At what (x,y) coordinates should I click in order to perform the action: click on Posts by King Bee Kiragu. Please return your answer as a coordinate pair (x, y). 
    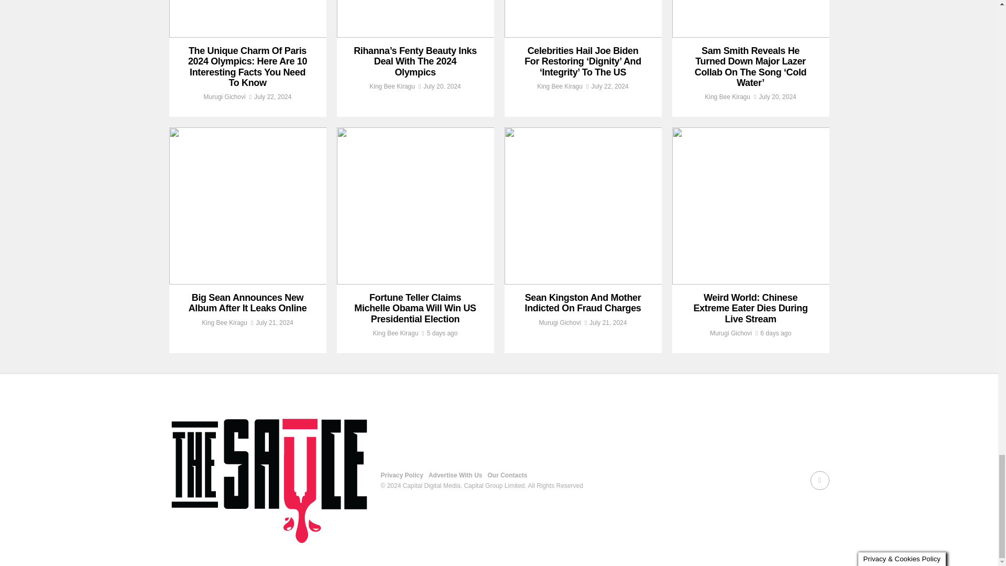
    Looking at the image, I should click on (392, 86).